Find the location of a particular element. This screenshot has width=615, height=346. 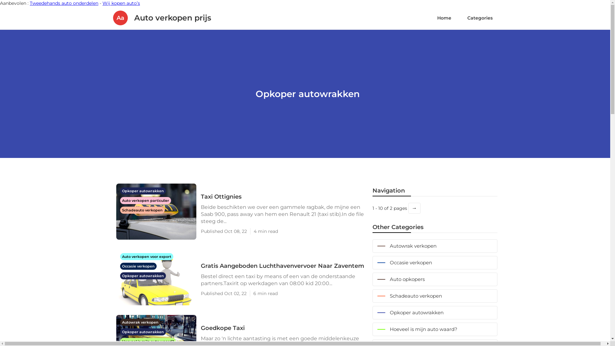

Occasie verkopen is located at coordinates (138, 266).